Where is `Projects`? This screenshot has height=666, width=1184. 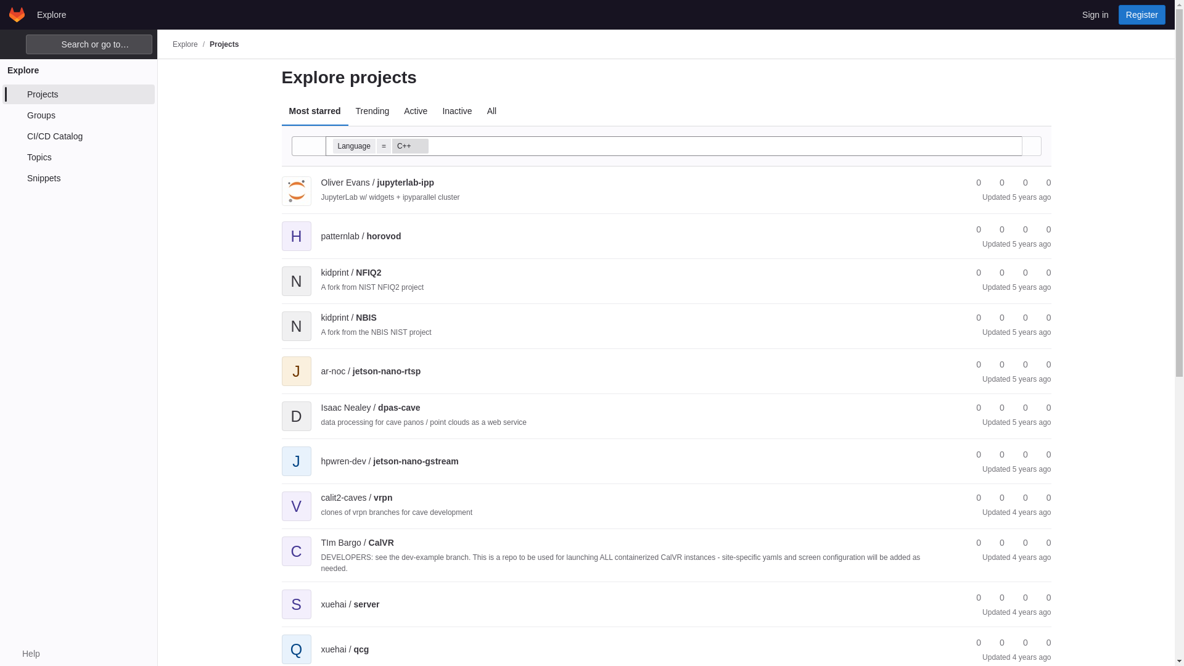 Projects is located at coordinates (224, 44).